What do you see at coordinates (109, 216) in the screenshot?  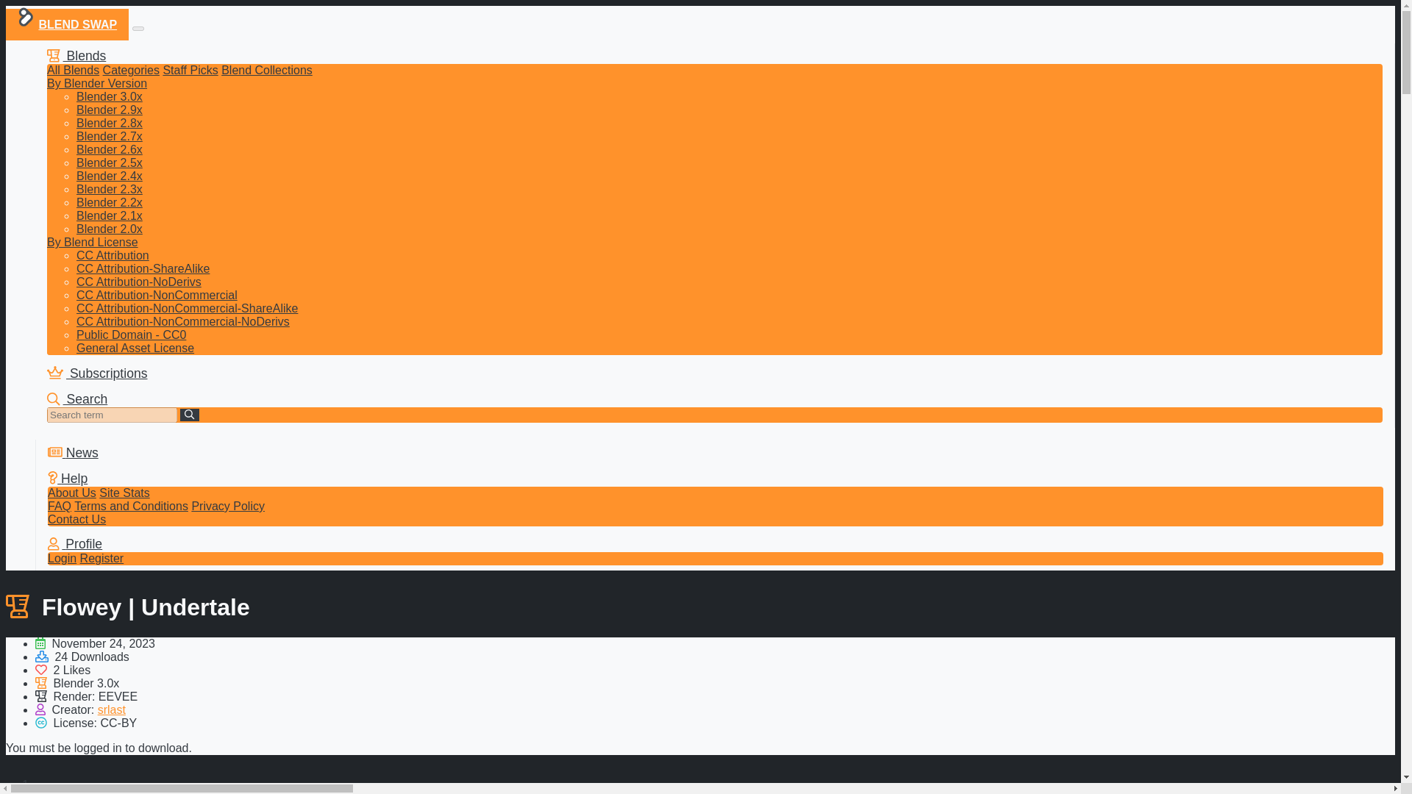 I see `Blender 2.1x` at bounding box center [109, 216].